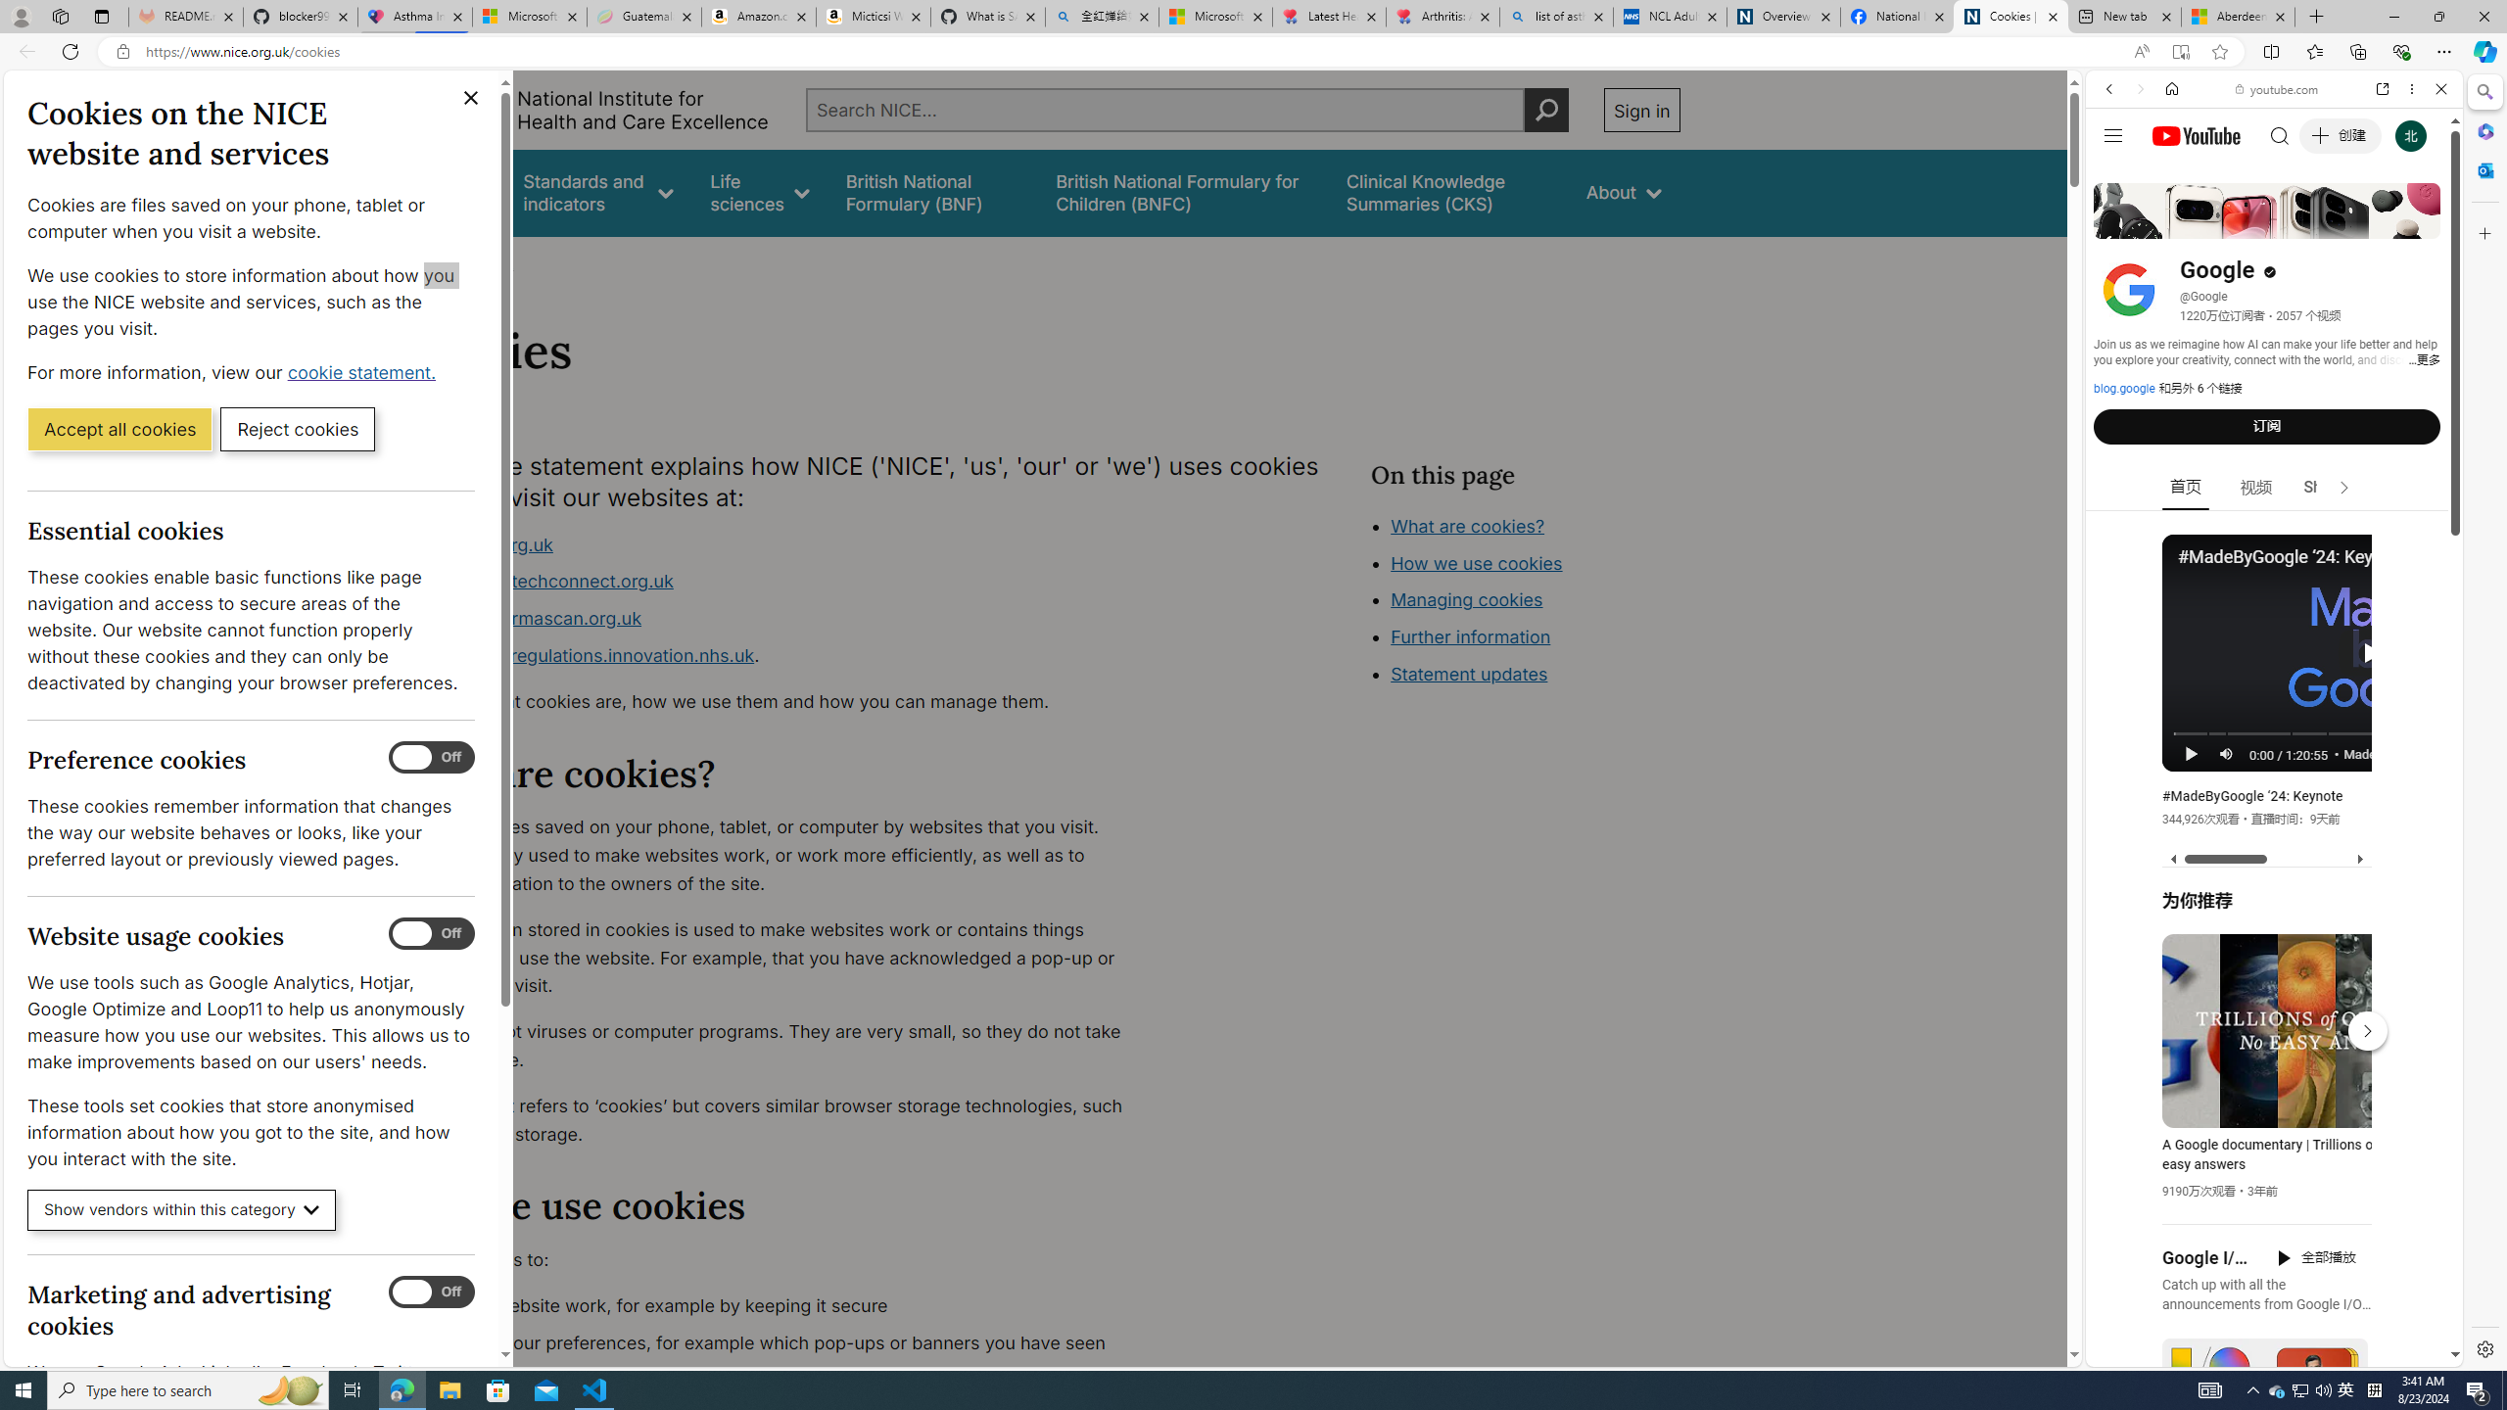  What do you see at coordinates (2169, 176) in the screenshot?
I see `This site scope` at bounding box center [2169, 176].